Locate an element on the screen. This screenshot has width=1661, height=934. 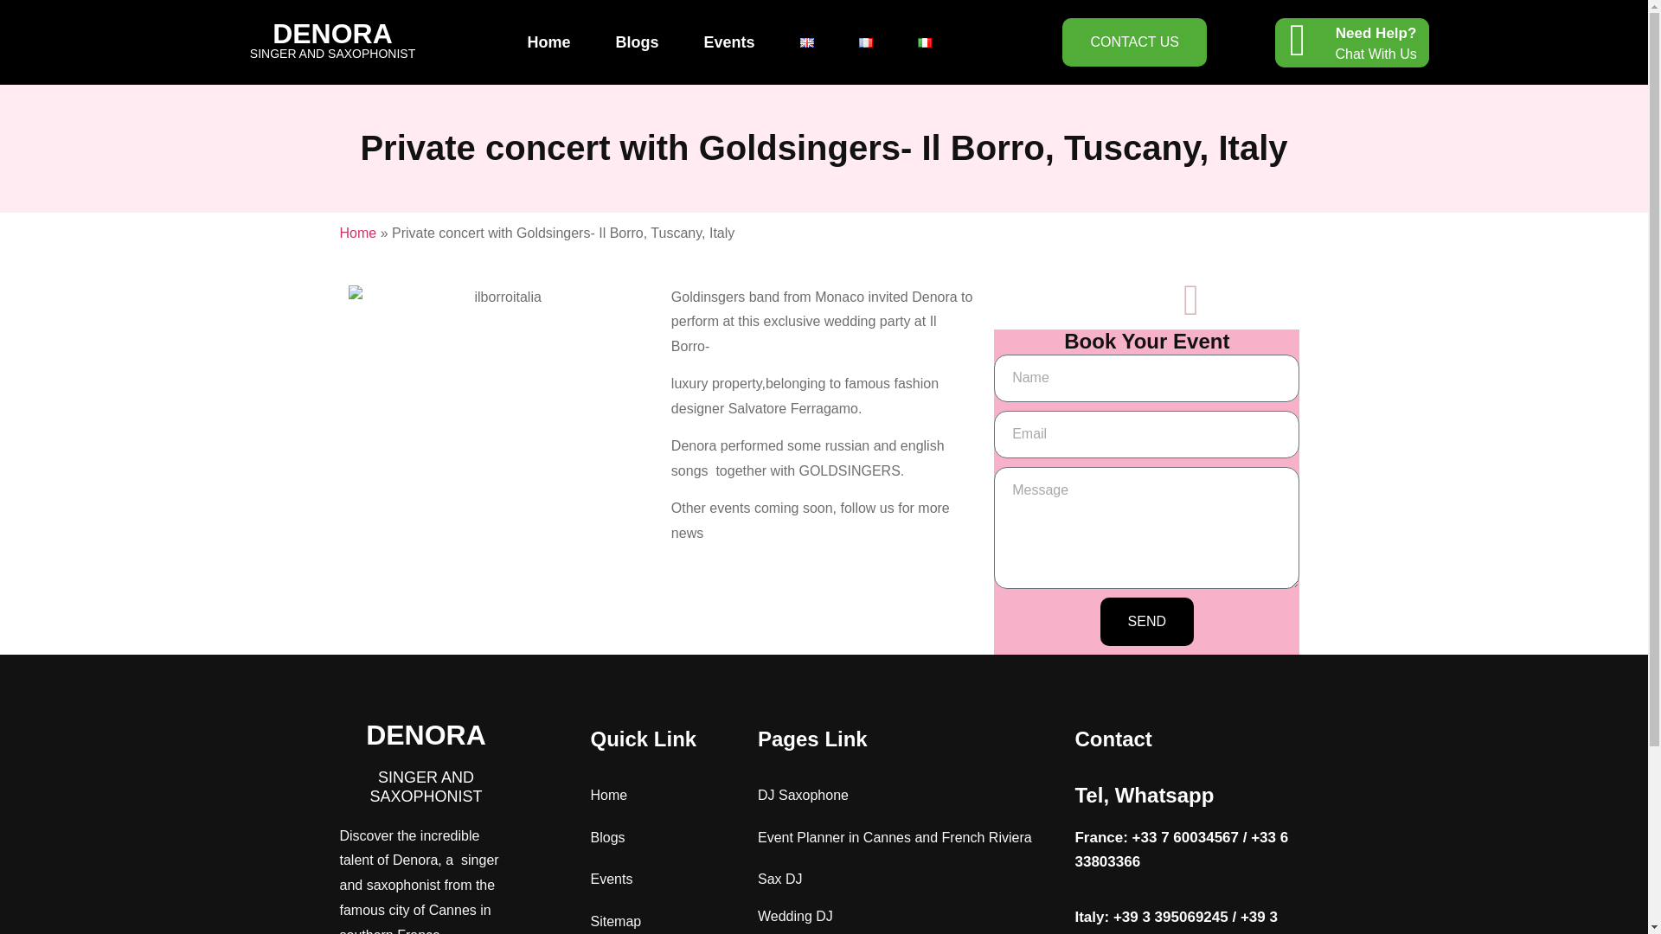
Need Help? is located at coordinates (1376, 33).